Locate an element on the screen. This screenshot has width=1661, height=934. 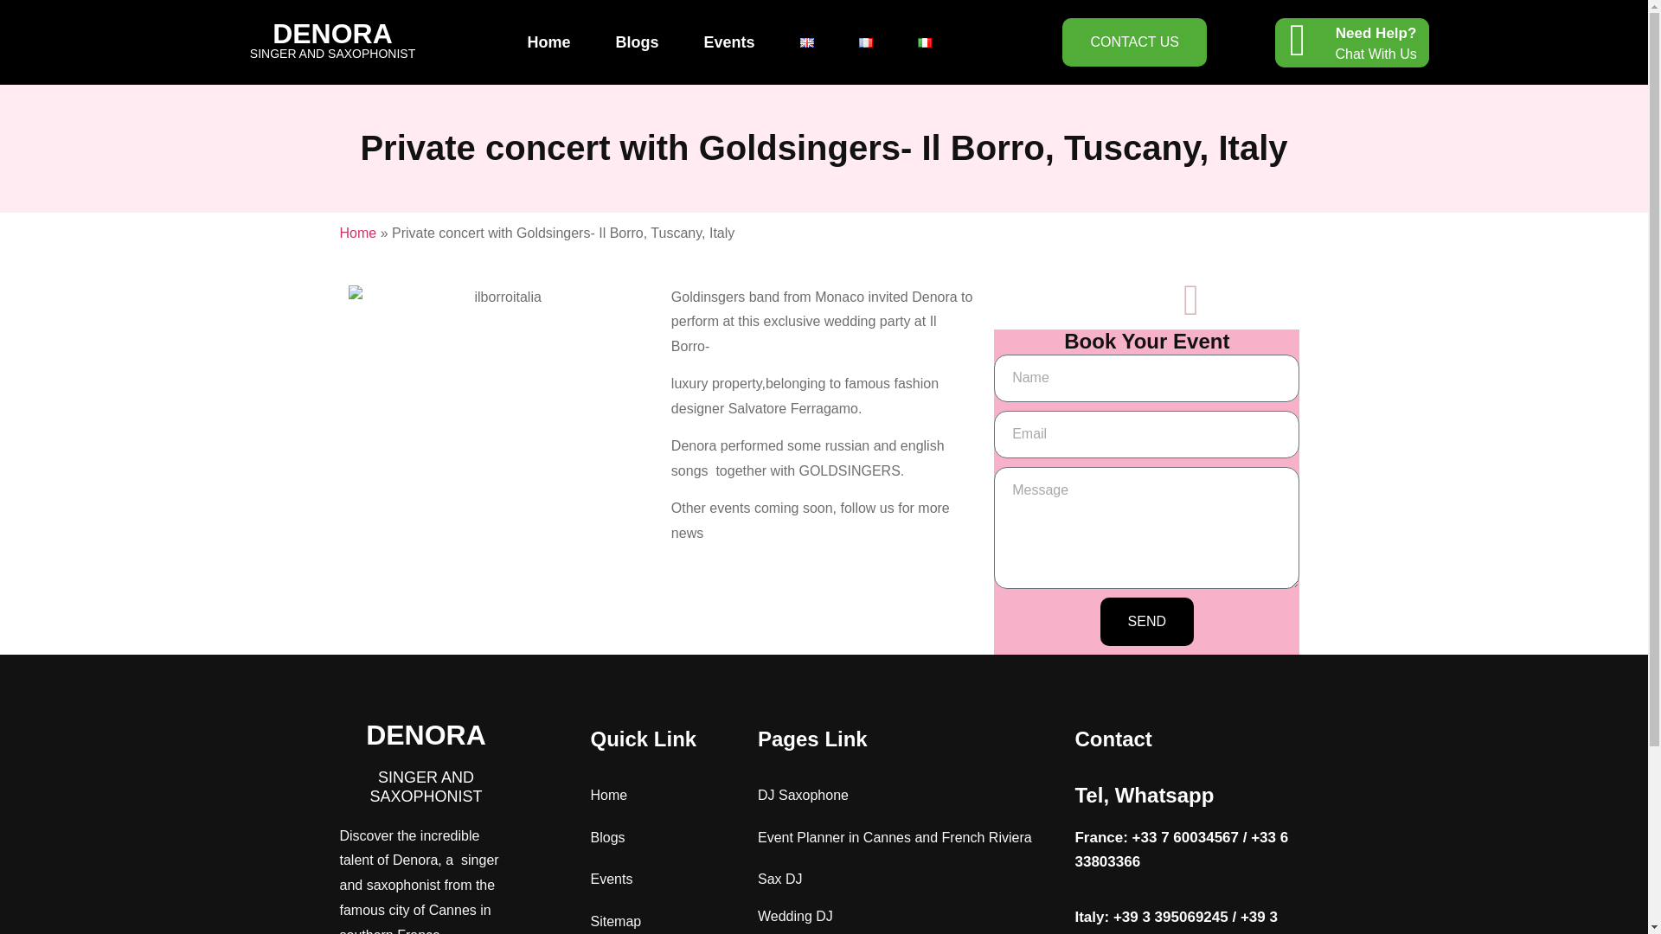
Need Help? is located at coordinates (1376, 33).